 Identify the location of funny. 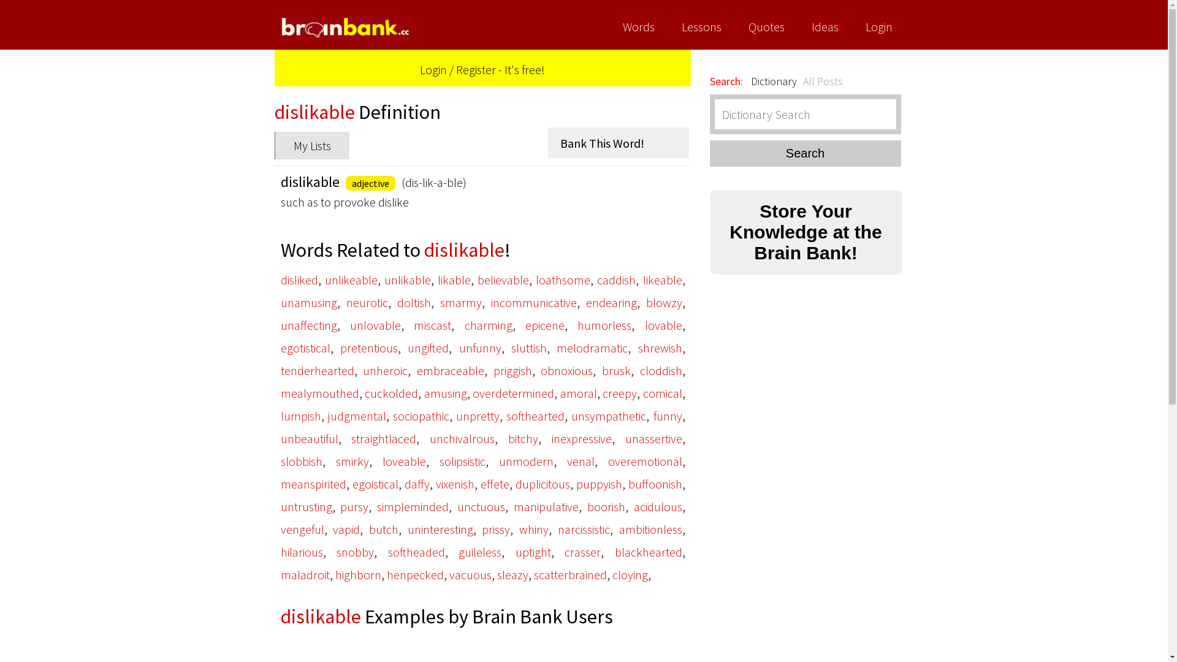
(668, 416).